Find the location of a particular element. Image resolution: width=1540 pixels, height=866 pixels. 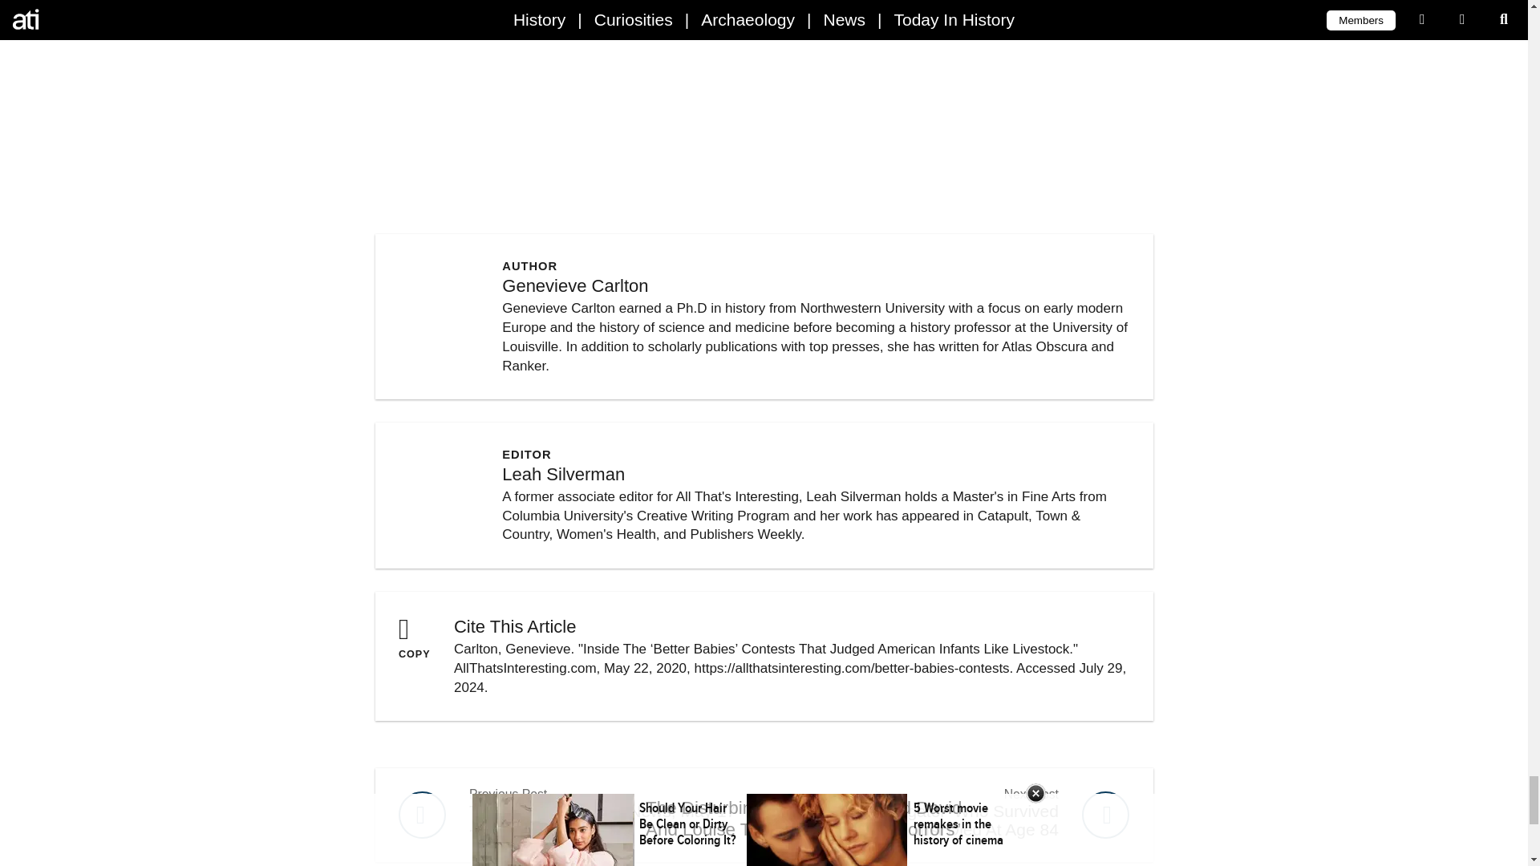

This Week In History News, May 17 - 23 is located at coordinates (569, 815).